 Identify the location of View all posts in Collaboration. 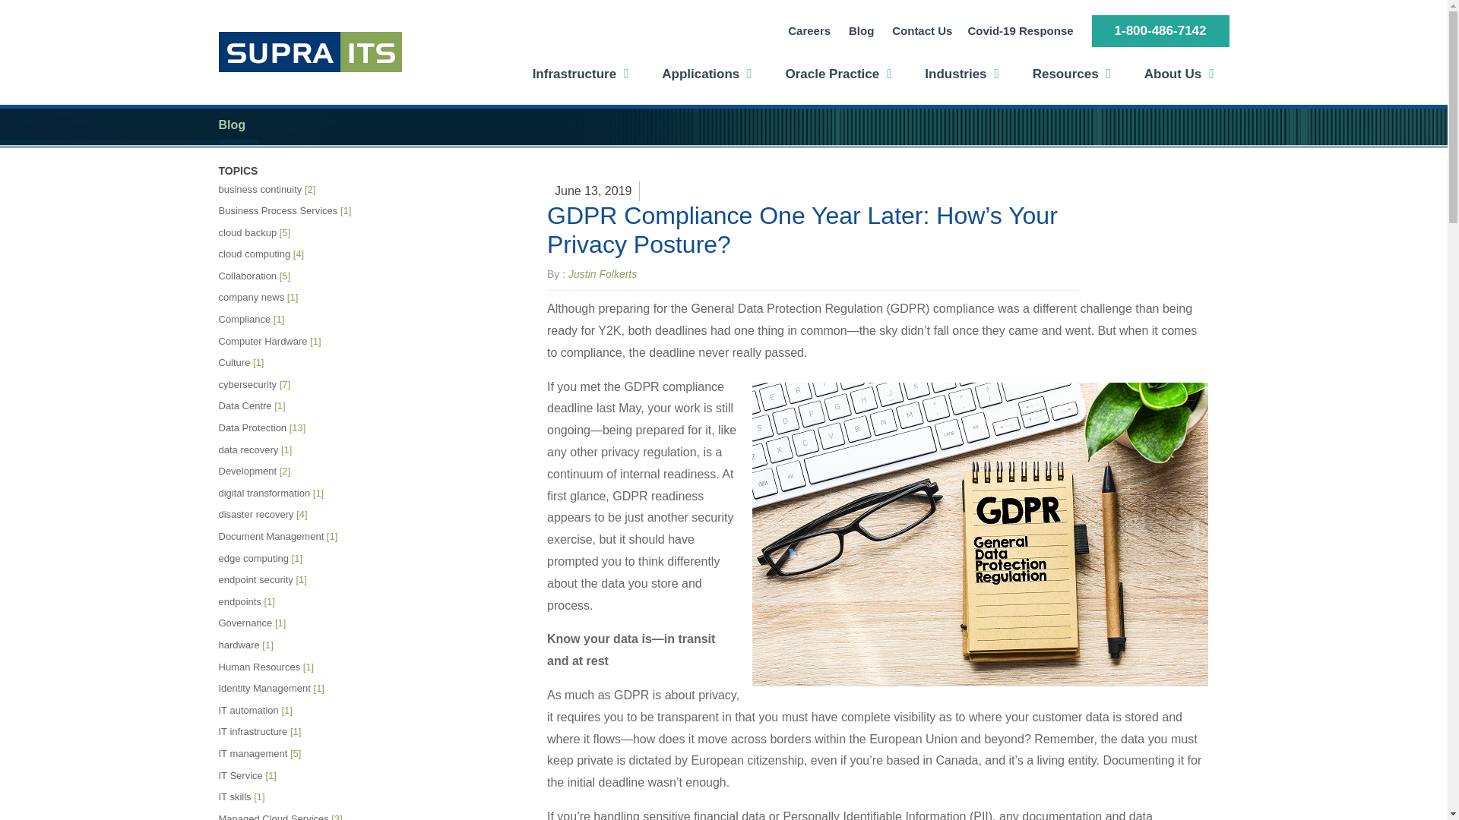
(291, 276).